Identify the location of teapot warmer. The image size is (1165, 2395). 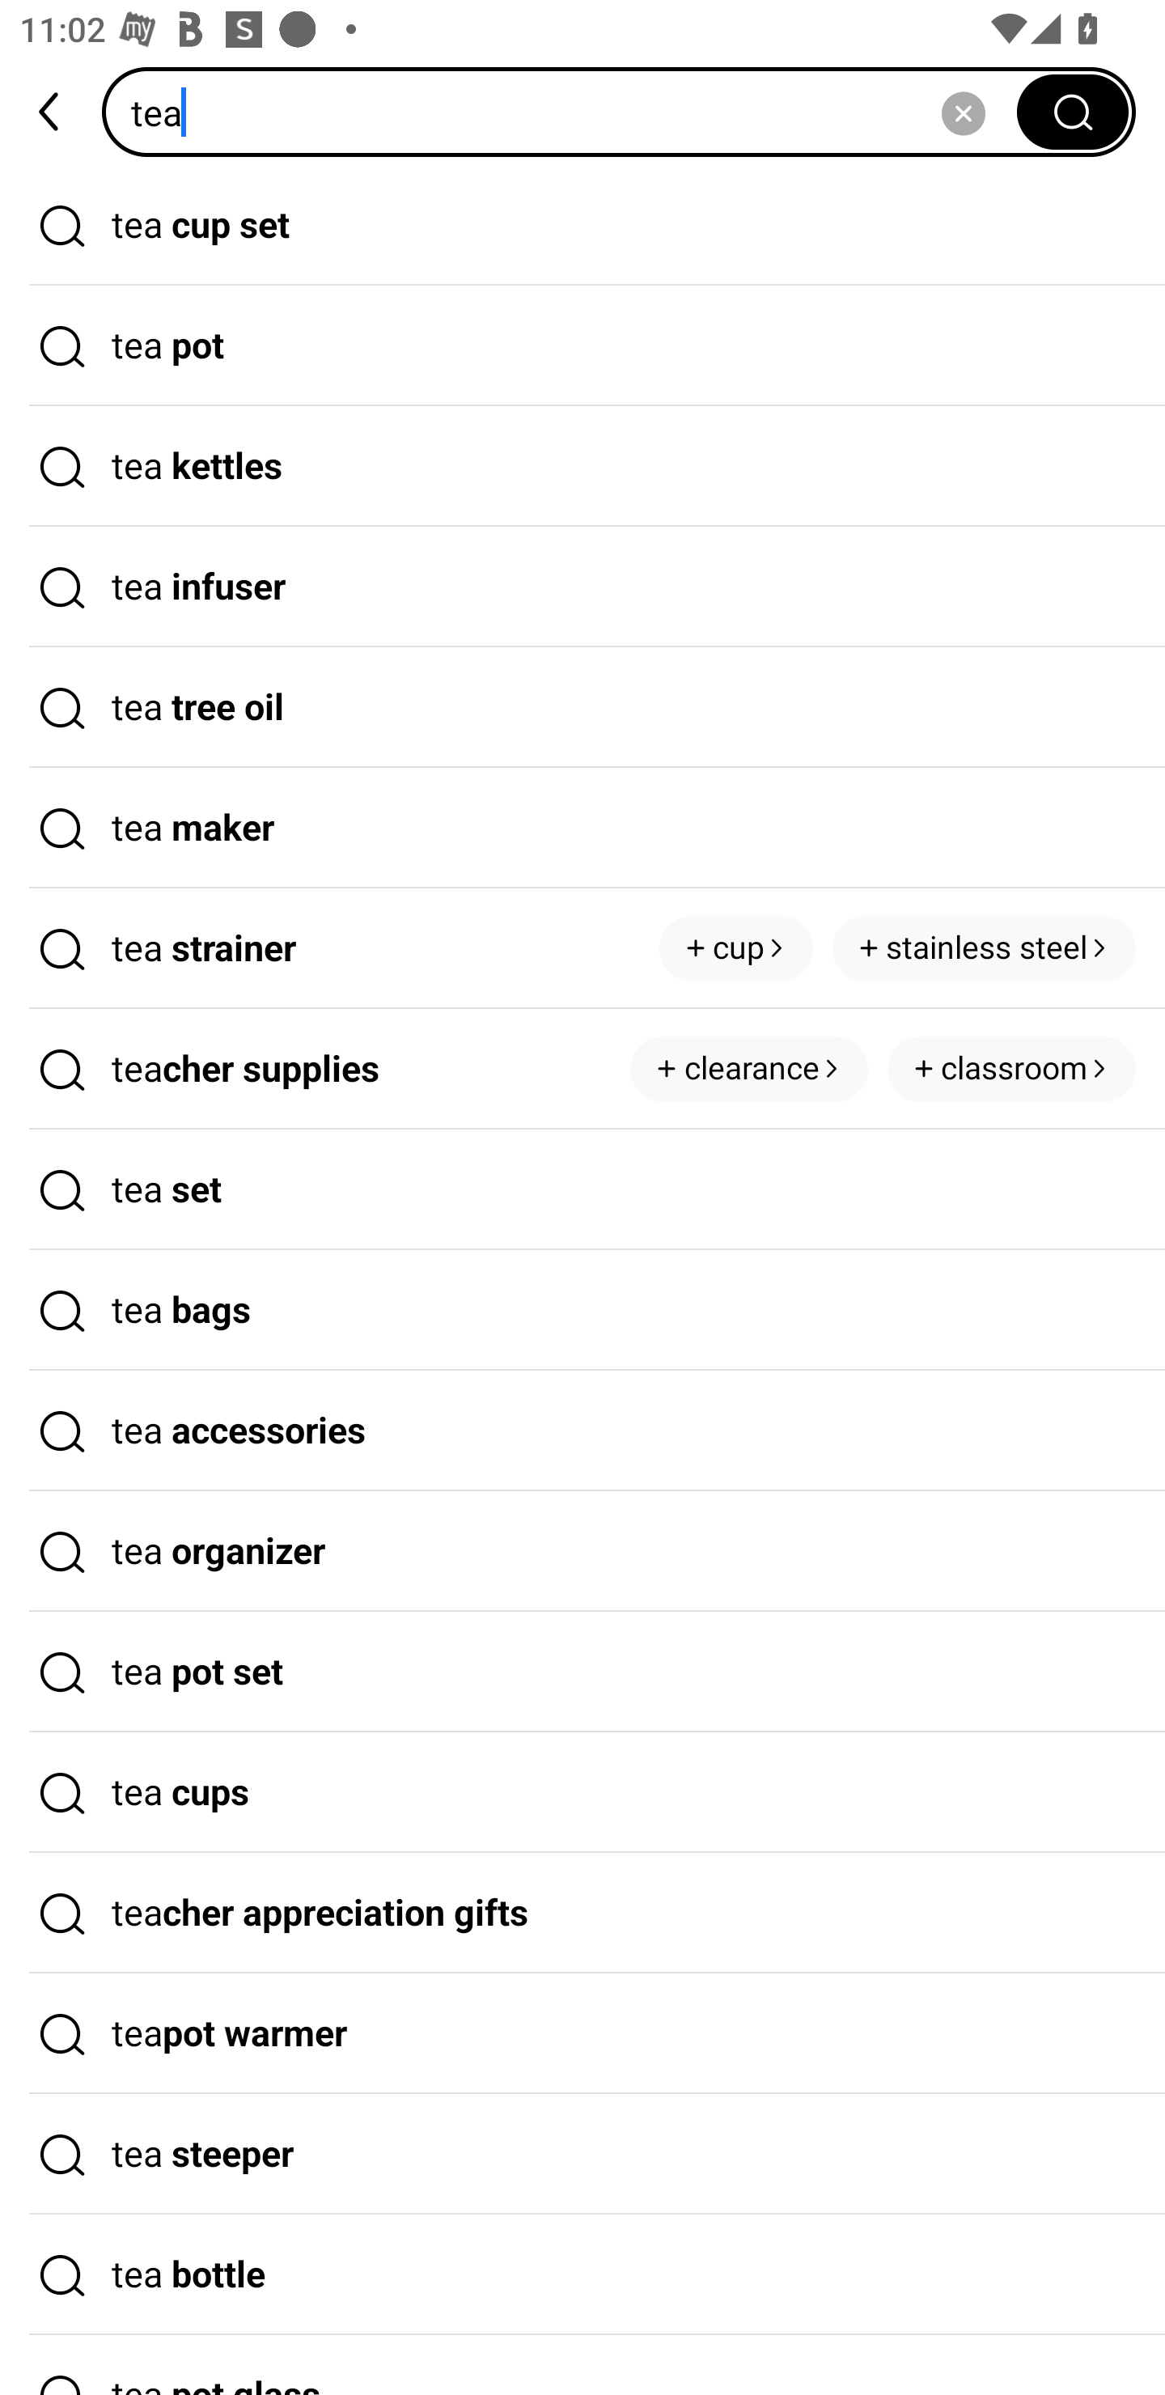
(582, 2033).